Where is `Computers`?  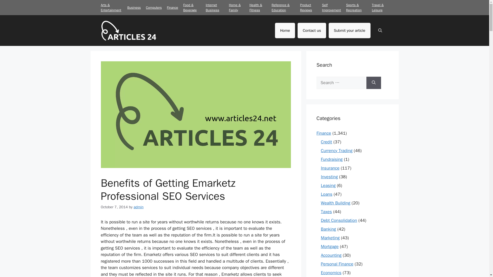 Computers is located at coordinates (154, 7).